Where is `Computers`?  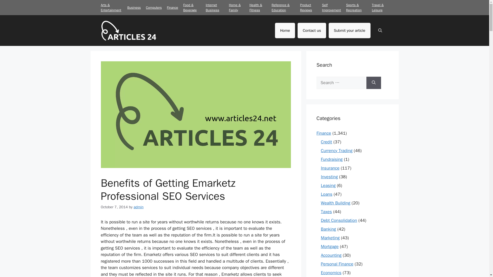 Computers is located at coordinates (154, 7).